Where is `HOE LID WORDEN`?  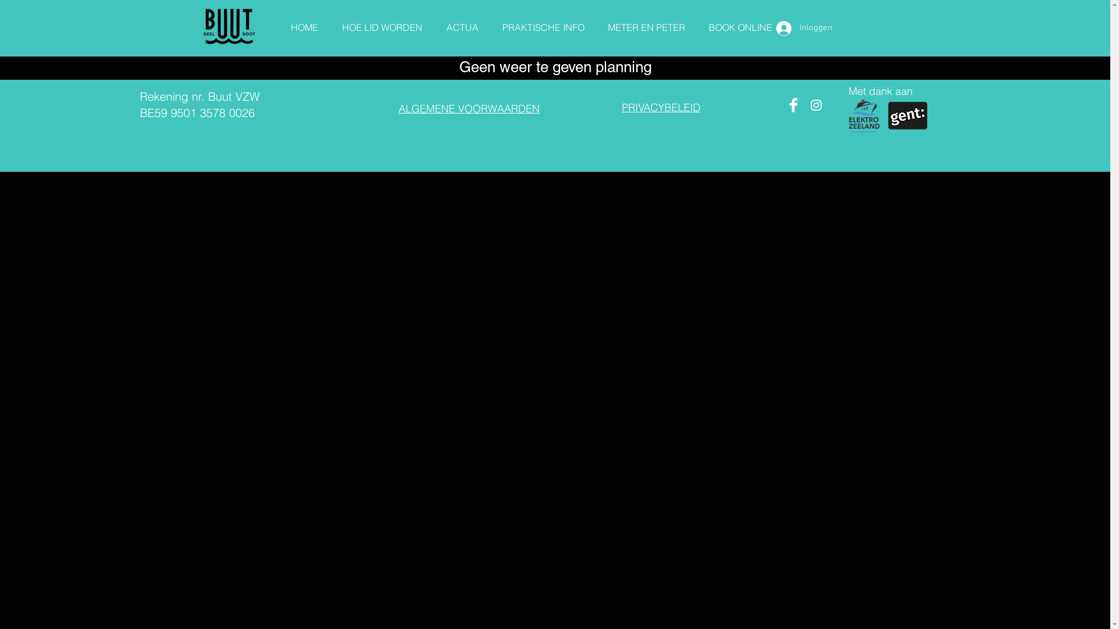
HOE LID WORDEN is located at coordinates (382, 22).